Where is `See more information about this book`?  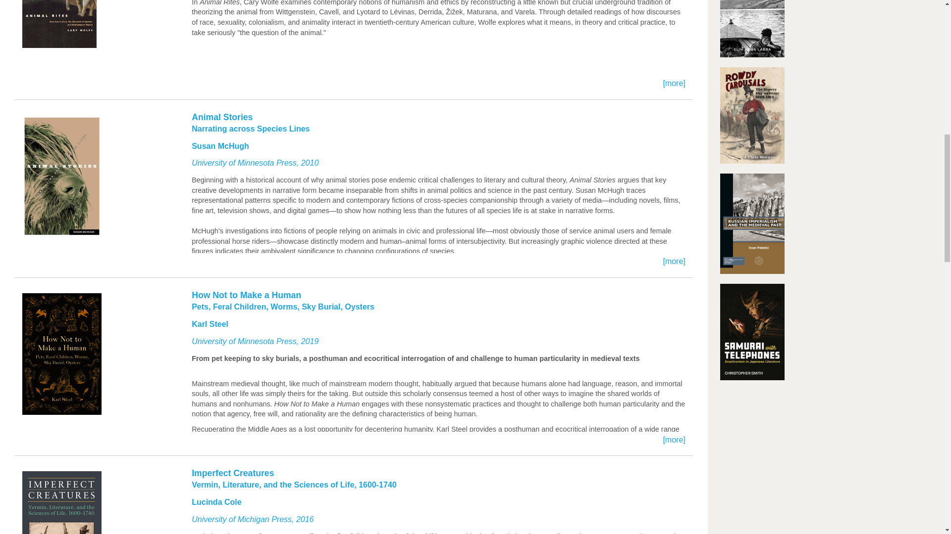 See more information about this book is located at coordinates (354, 500).